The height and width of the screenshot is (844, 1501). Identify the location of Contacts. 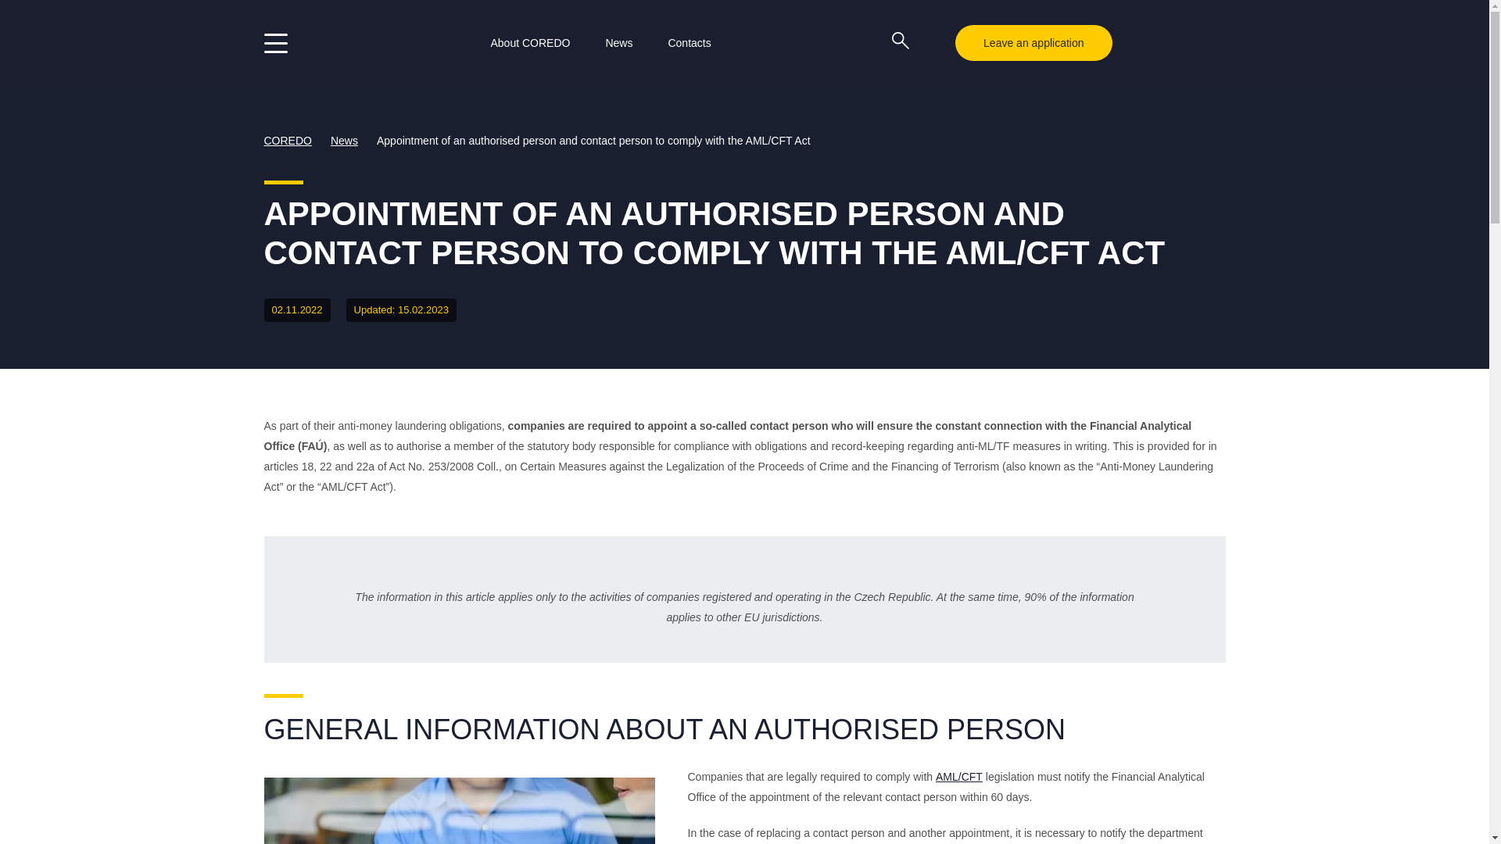
(689, 42).